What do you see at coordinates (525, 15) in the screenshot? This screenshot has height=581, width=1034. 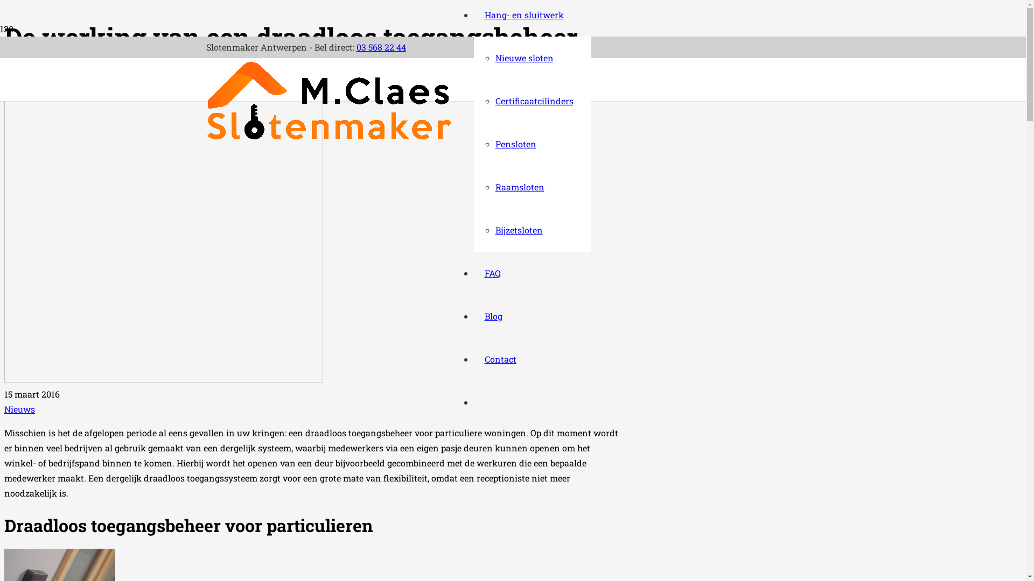 I see `Hang- en sluitwerk` at bounding box center [525, 15].